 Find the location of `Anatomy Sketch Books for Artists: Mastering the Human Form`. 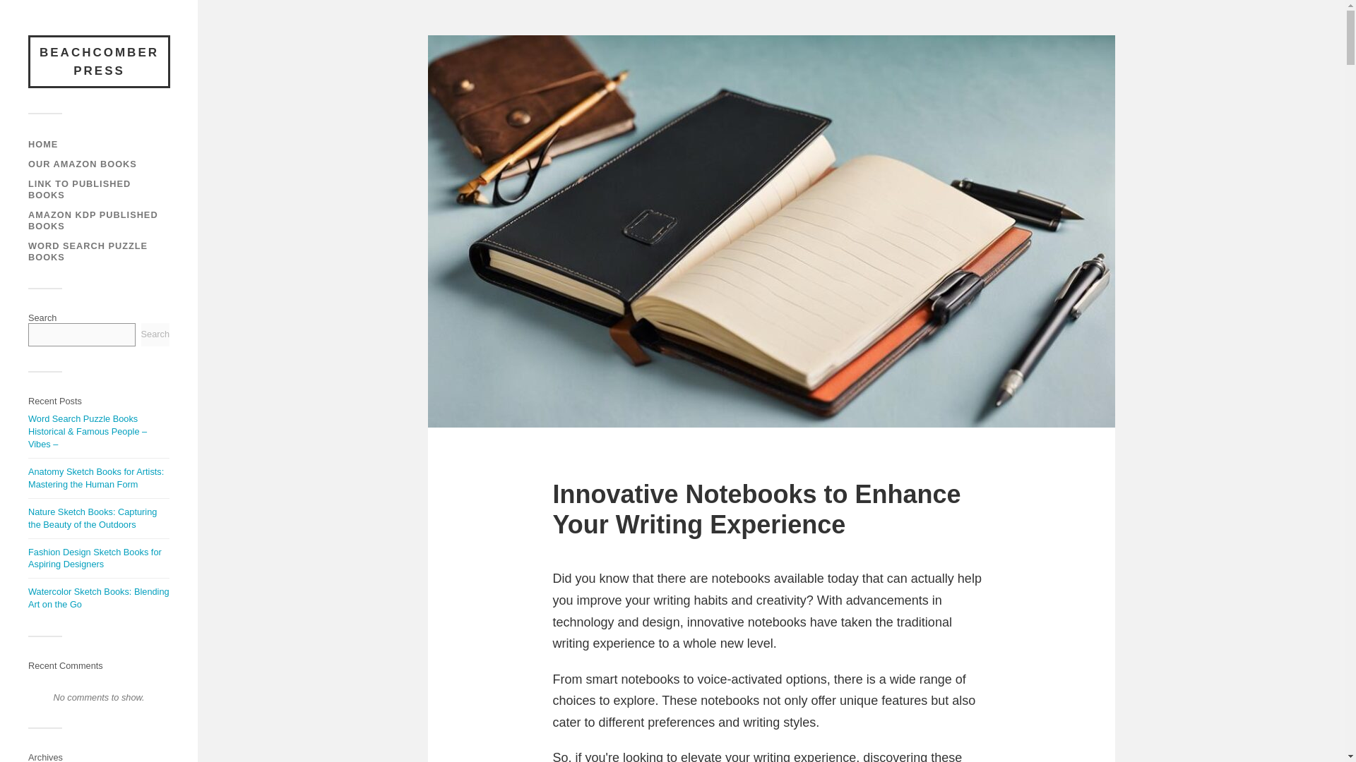

Anatomy Sketch Books for Artists: Mastering the Human Form is located at coordinates (96, 478).